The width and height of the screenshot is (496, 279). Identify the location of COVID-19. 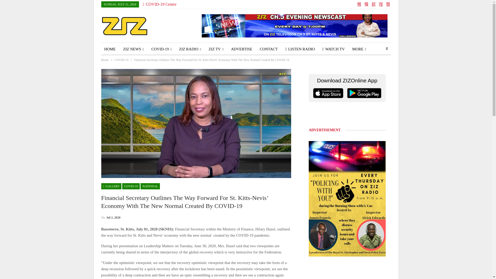
(161, 49).